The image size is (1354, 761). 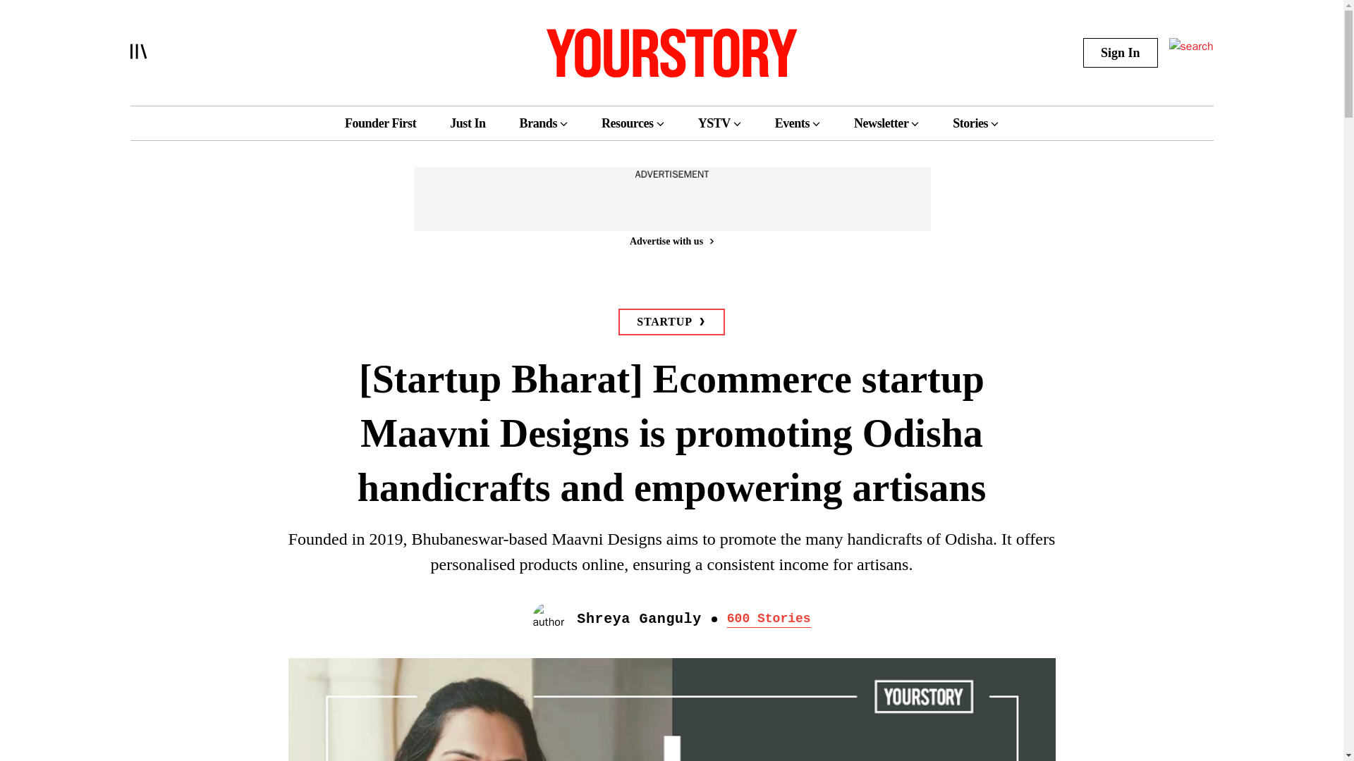 What do you see at coordinates (671, 241) in the screenshot?
I see `Advertise with us` at bounding box center [671, 241].